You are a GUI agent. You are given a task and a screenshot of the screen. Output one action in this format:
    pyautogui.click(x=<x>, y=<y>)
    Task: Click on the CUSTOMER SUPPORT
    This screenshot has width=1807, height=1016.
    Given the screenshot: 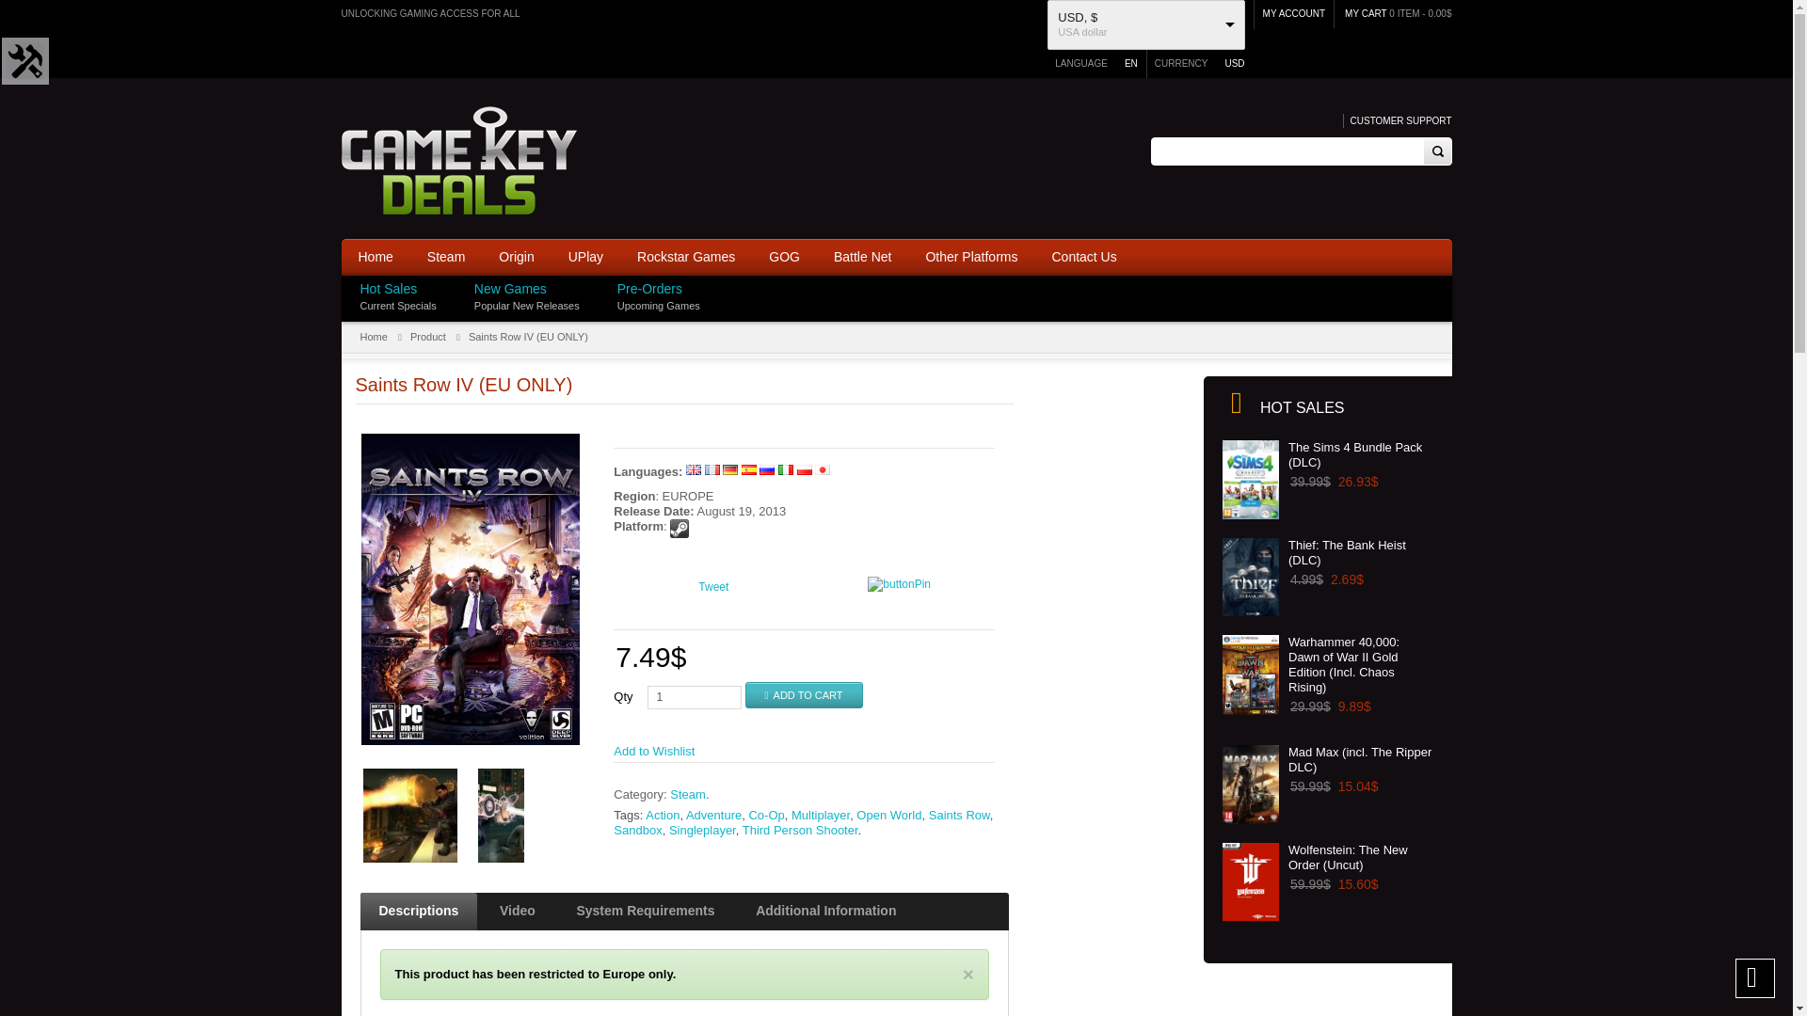 What is the action you would take?
    pyautogui.click(x=1397, y=120)
    